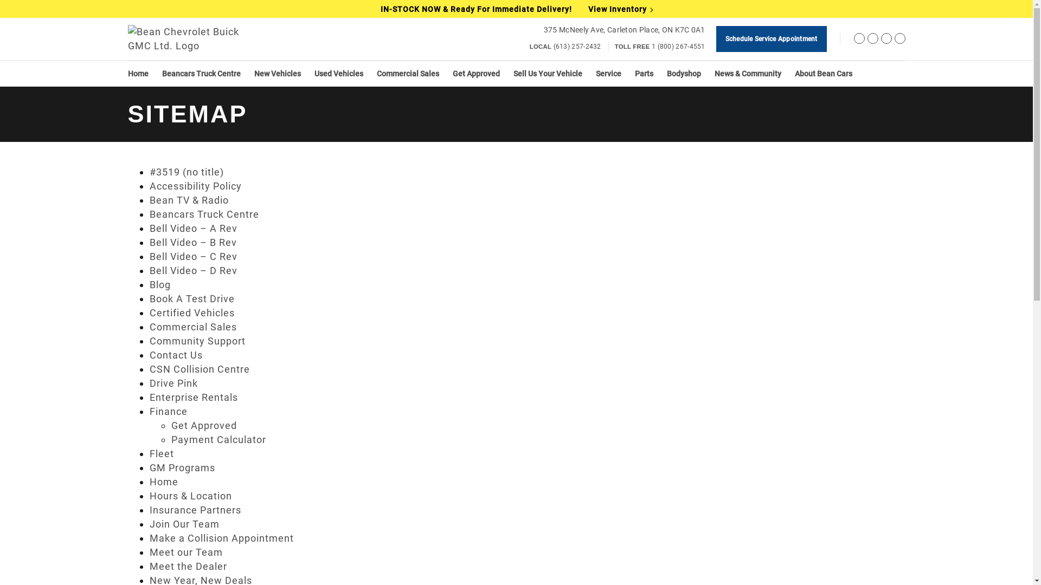 This screenshot has height=585, width=1041. What do you see at coordinates (408, 74) in the screenshot?
I see `Commercial Sales` at bounding box center [408, 74].